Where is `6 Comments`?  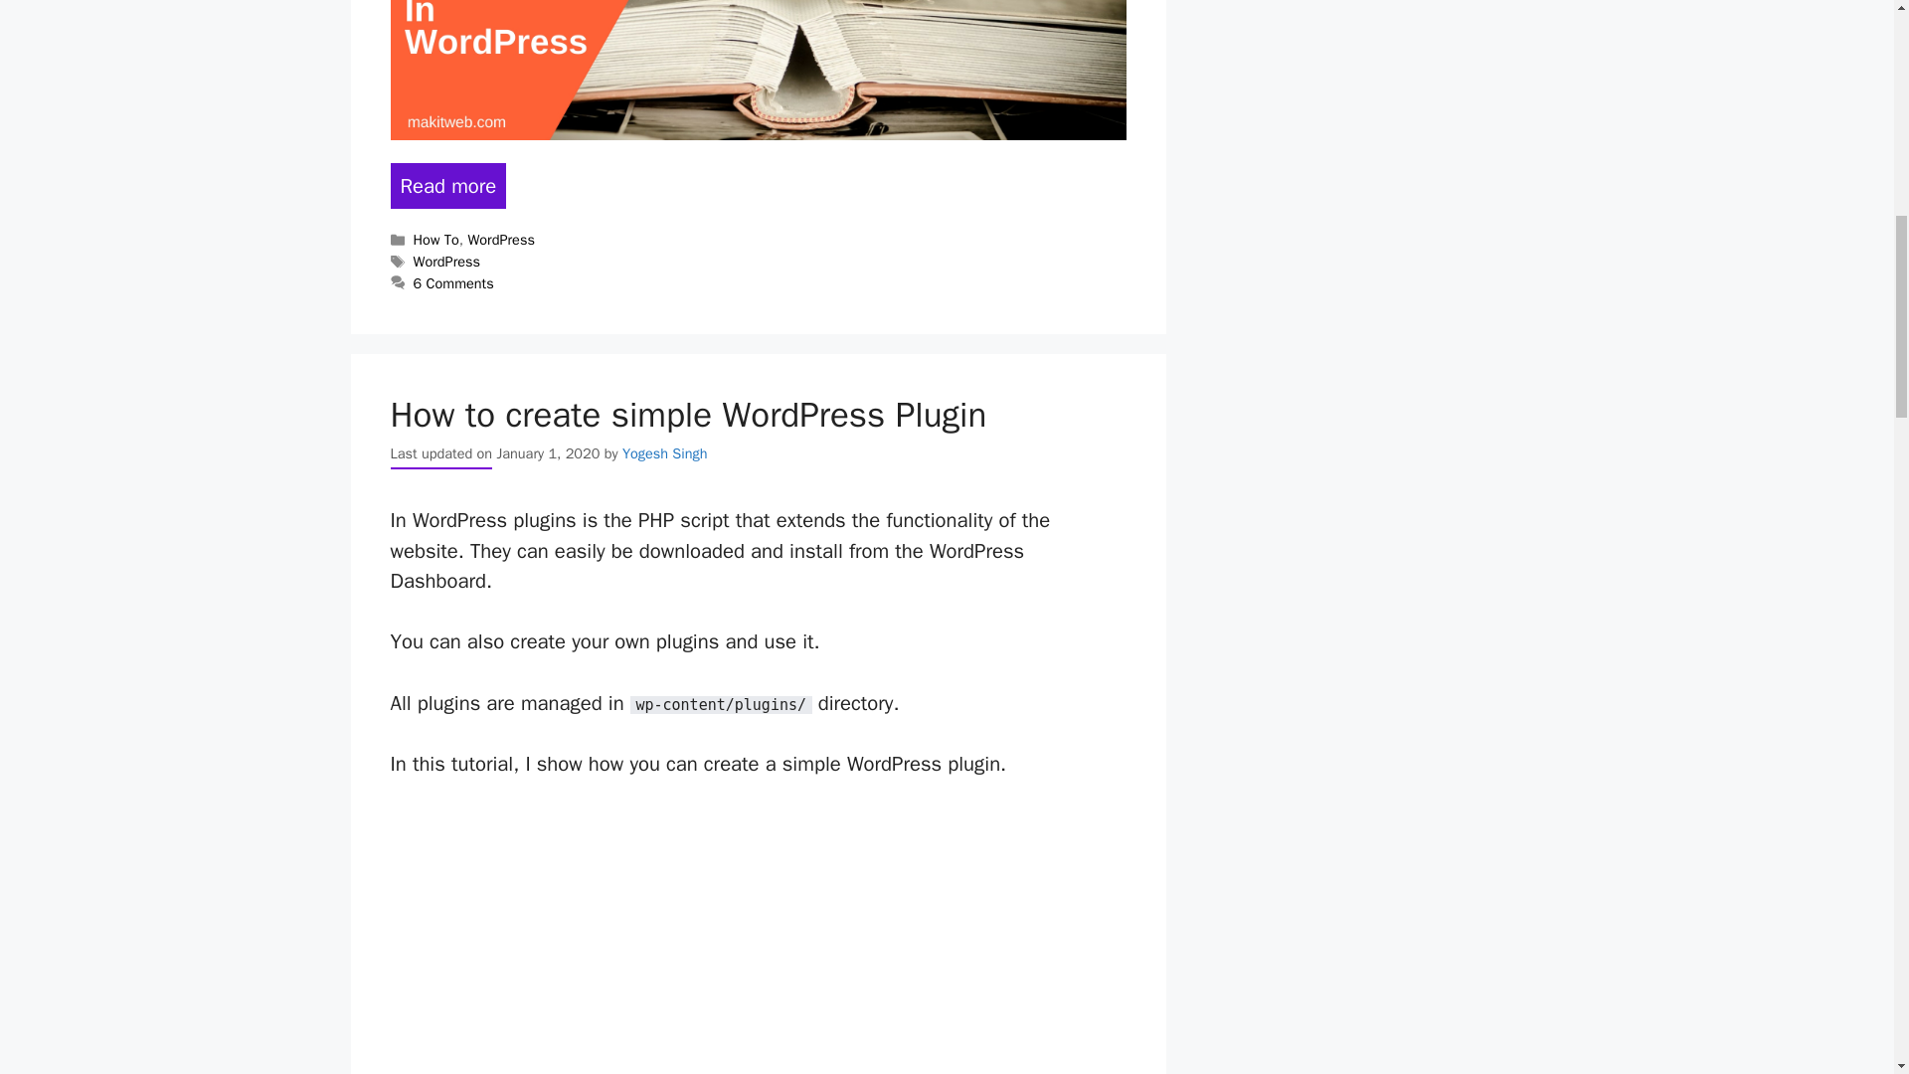 6 Comments is located at coordinates (453, 282).